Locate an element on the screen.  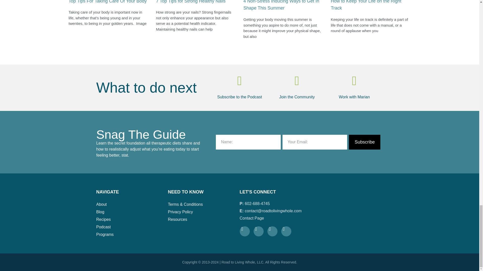
Top Tips For Taking Care Of Your Body is located at coordinates (108, 2).